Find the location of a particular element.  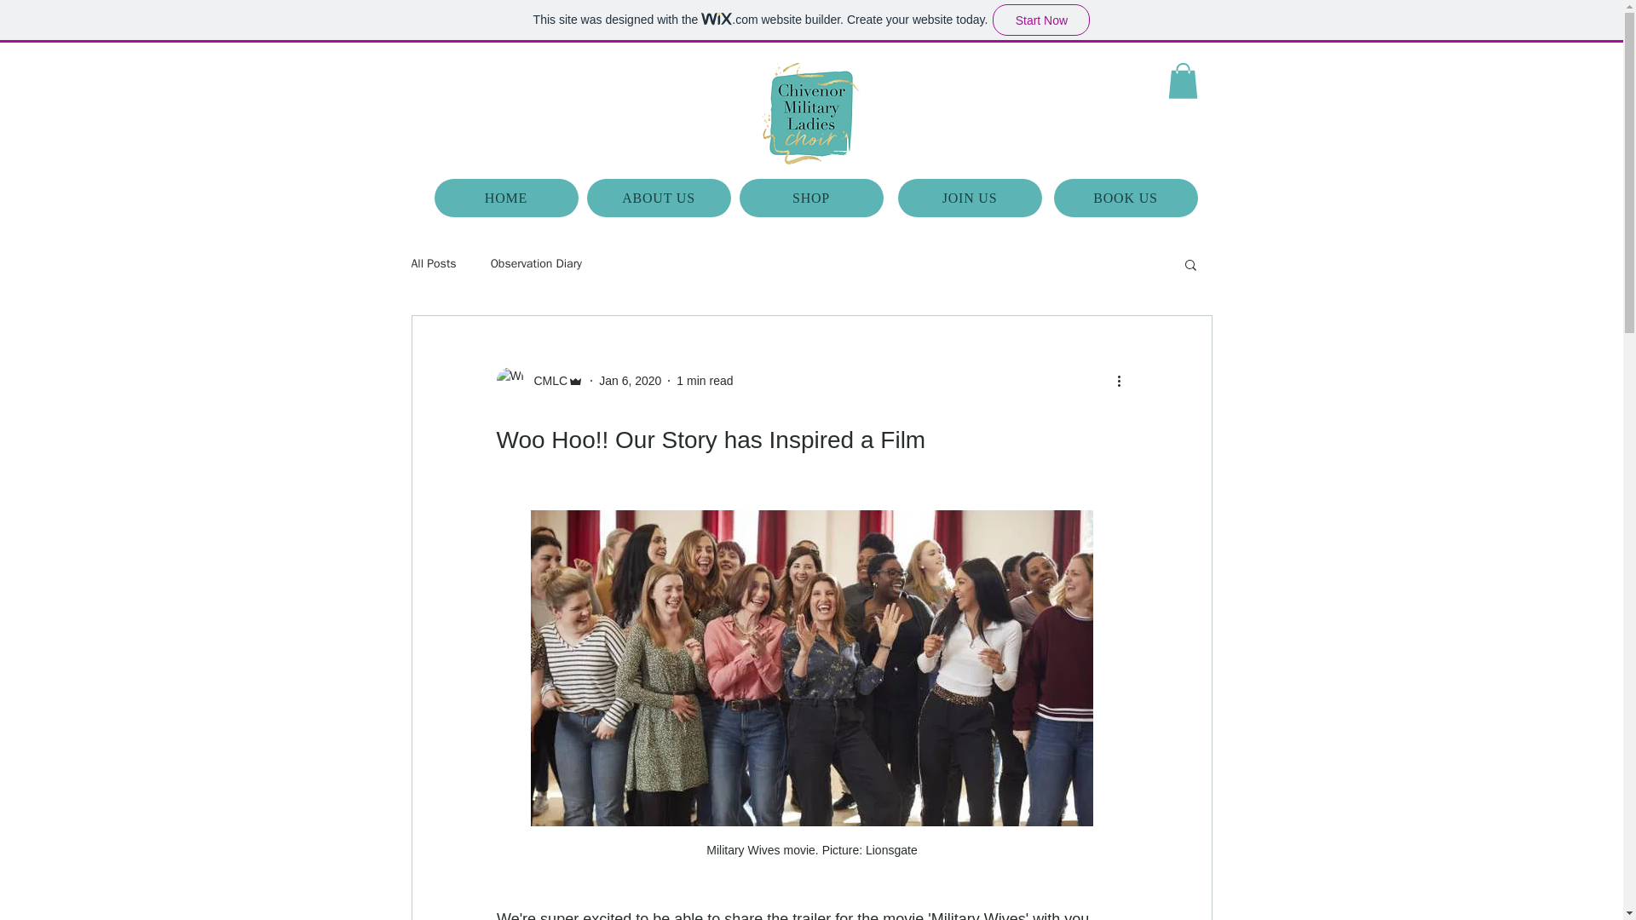

Jan 6, 2020 is located at coordinates (629, 380).